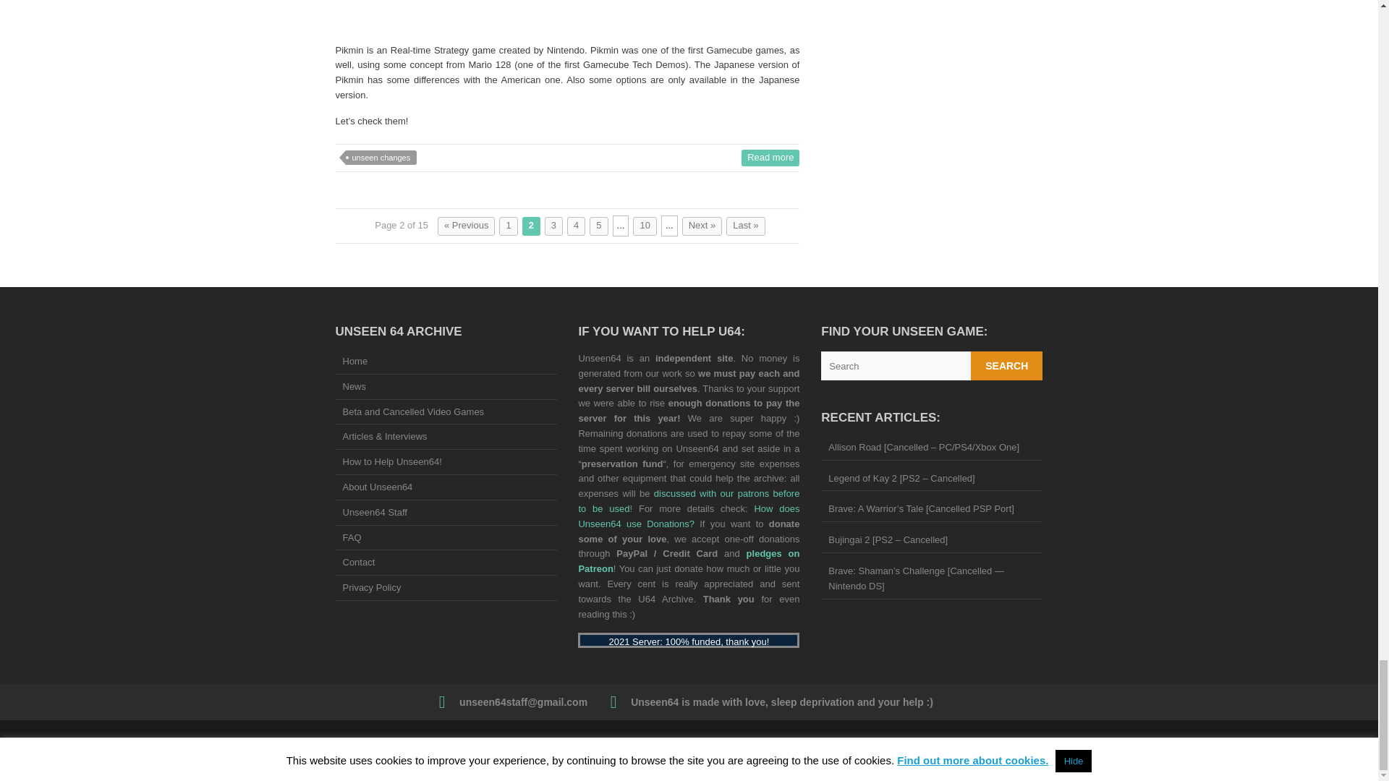 The height and width of the screenshot is (781, 1389). What do you see at coordinates (1007, 366) in the screenshot?
I see `Search` at bounding box center [1007, 366].